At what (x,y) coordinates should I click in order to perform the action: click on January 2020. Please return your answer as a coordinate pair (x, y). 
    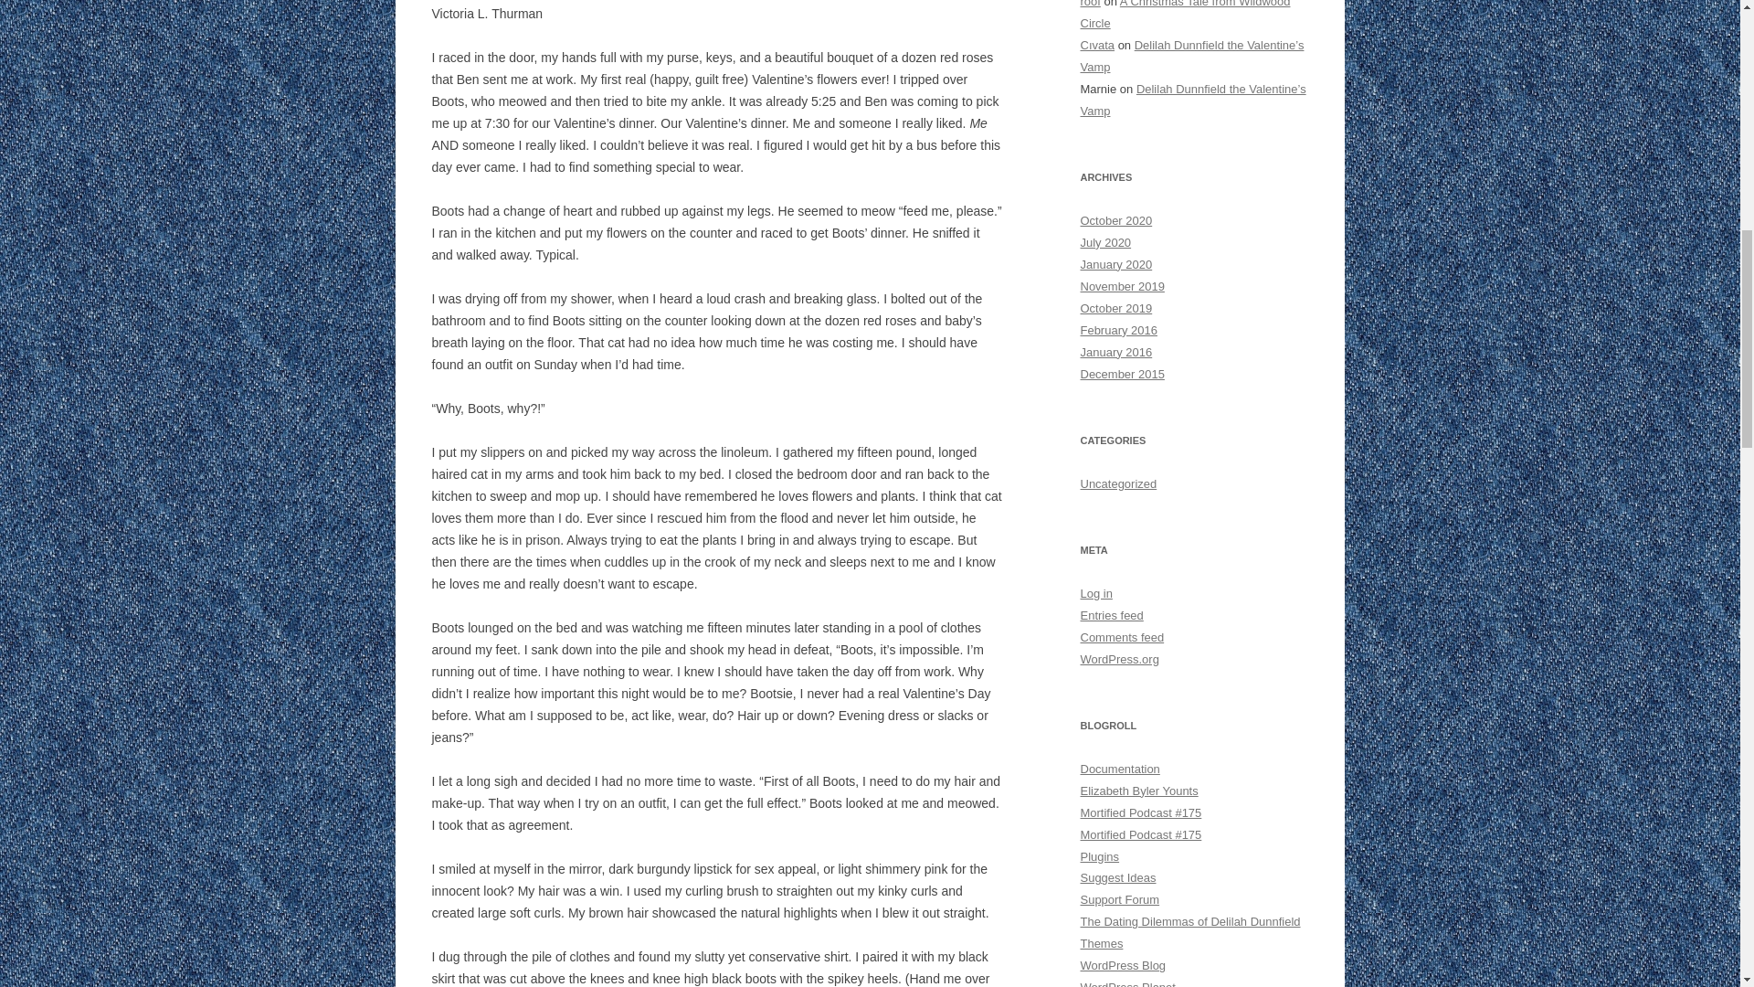
    Looking at the image, I should click on (1116, 264).